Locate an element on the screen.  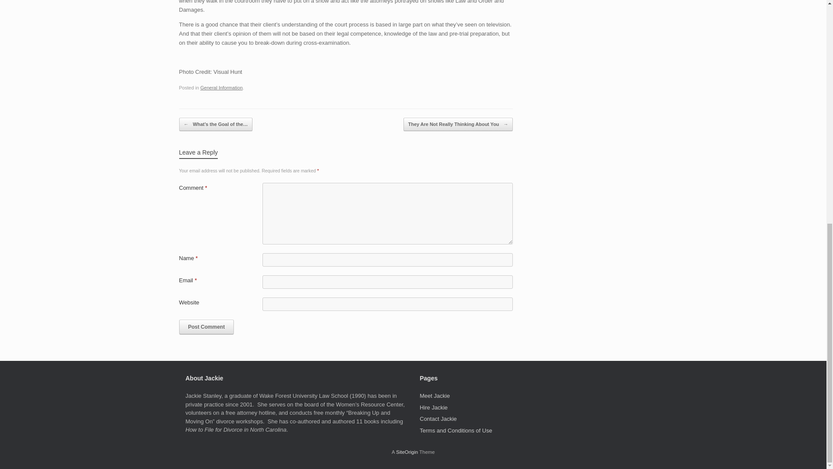
SiteOrigin is located at coordinates (407, 452).